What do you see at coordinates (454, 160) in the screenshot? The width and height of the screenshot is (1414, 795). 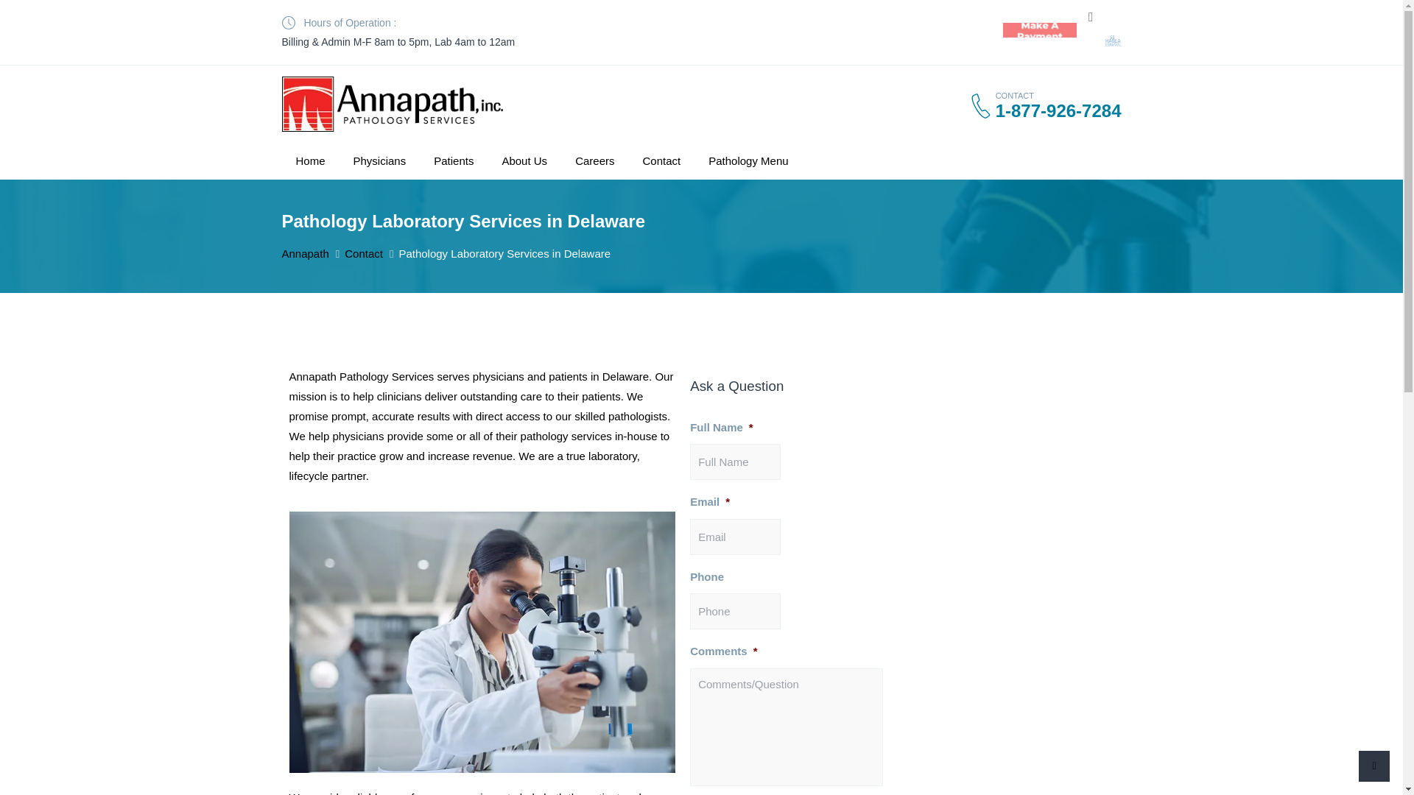 I see `Patients` at bounding box center [454, 160].